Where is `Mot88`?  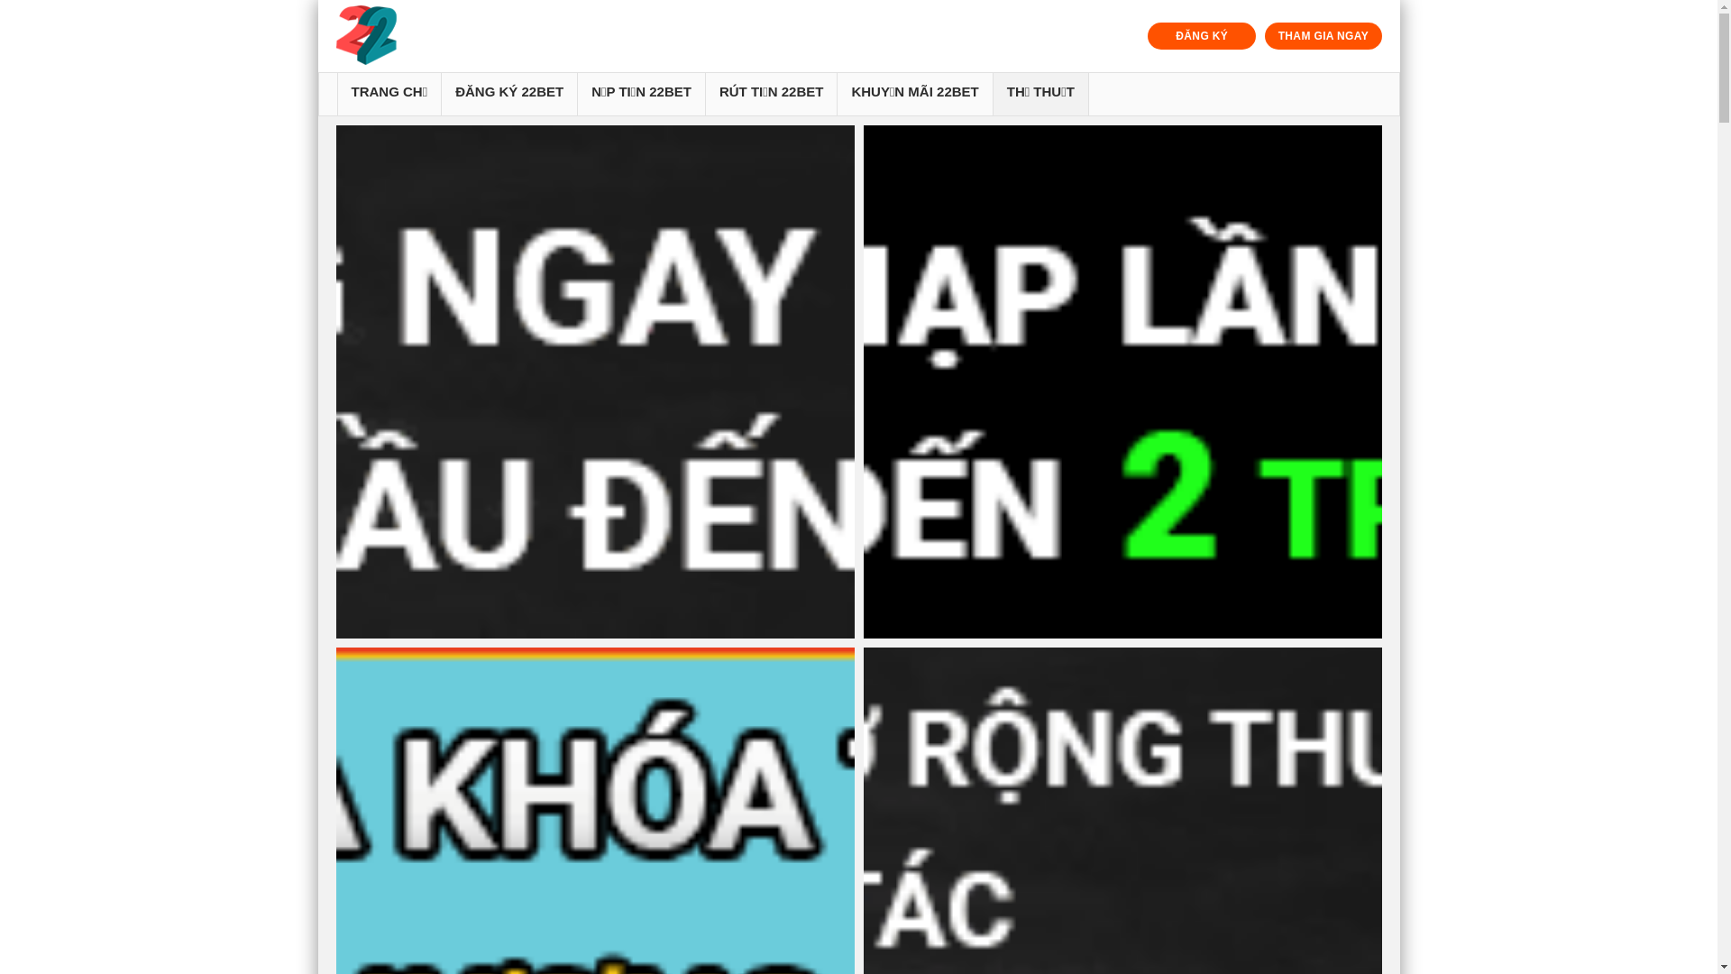 Mot88 is located at coordinates (1123, 382).